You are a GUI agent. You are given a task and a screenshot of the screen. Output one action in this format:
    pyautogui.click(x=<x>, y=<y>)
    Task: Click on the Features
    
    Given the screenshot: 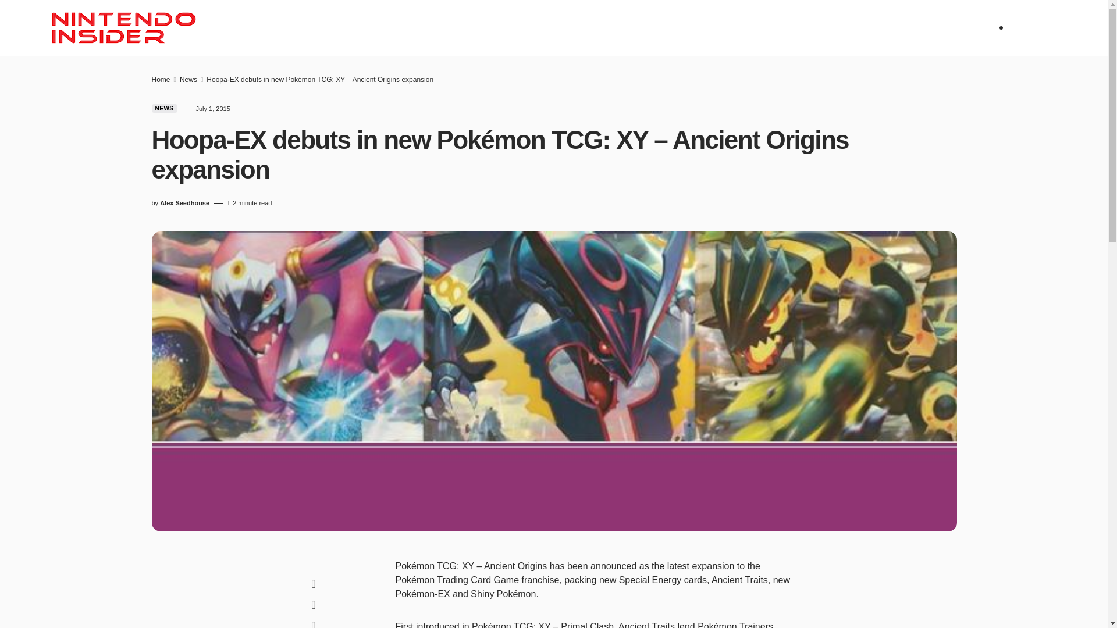 What is the action you would take?
    pyautogui.click(x=479, y=28)
    